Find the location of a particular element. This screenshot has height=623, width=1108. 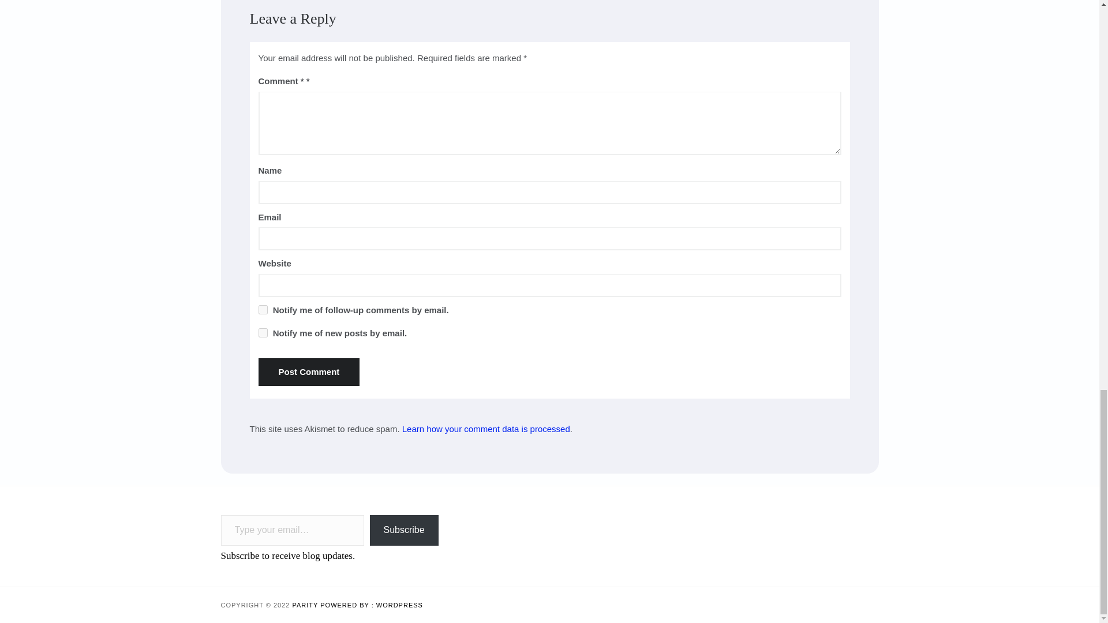

subscribe is located at coordinates (263, 310).